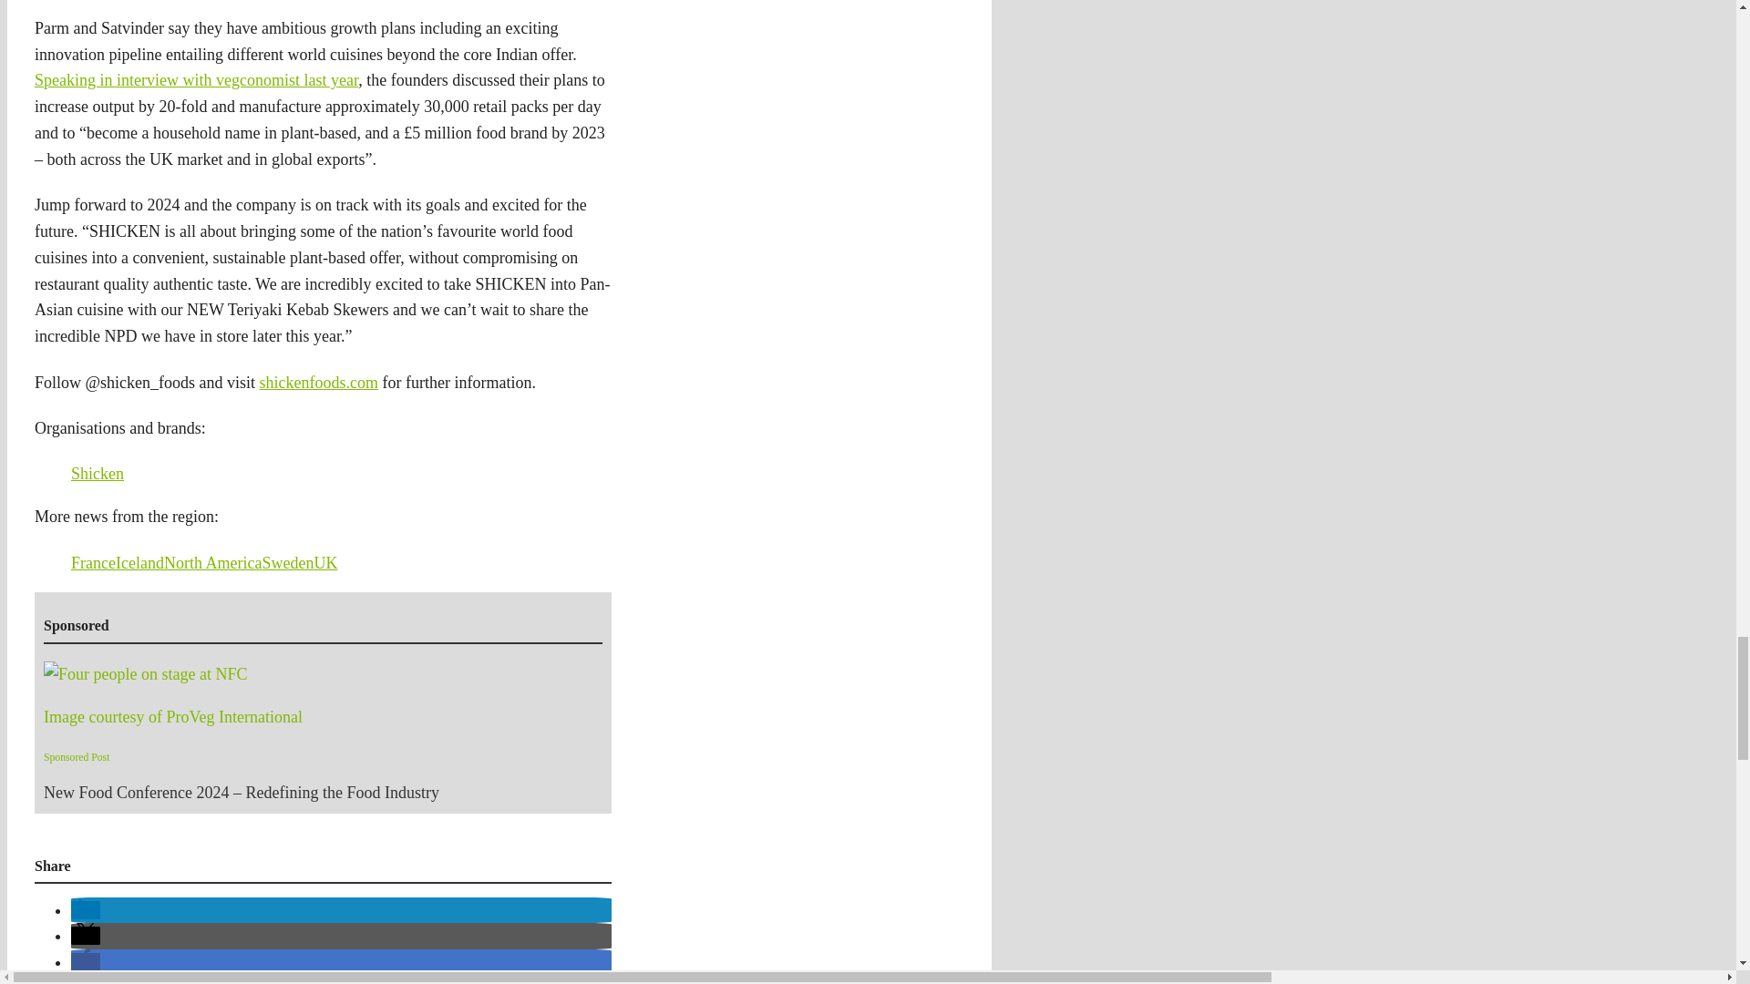 Image resolution: width=1750 pixels, height=984 pixels. Describe the element at coordinates (86, 909) in the screenshot. I see `Share on LinkedIn` at that location.